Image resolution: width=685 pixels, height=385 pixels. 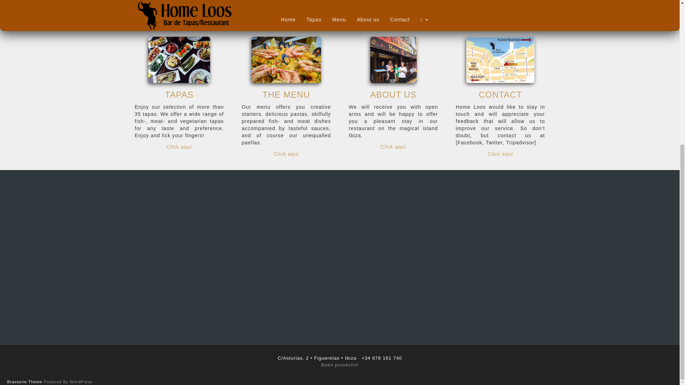 I want to click on Brasserie Theme, so click(x=25, y=381).